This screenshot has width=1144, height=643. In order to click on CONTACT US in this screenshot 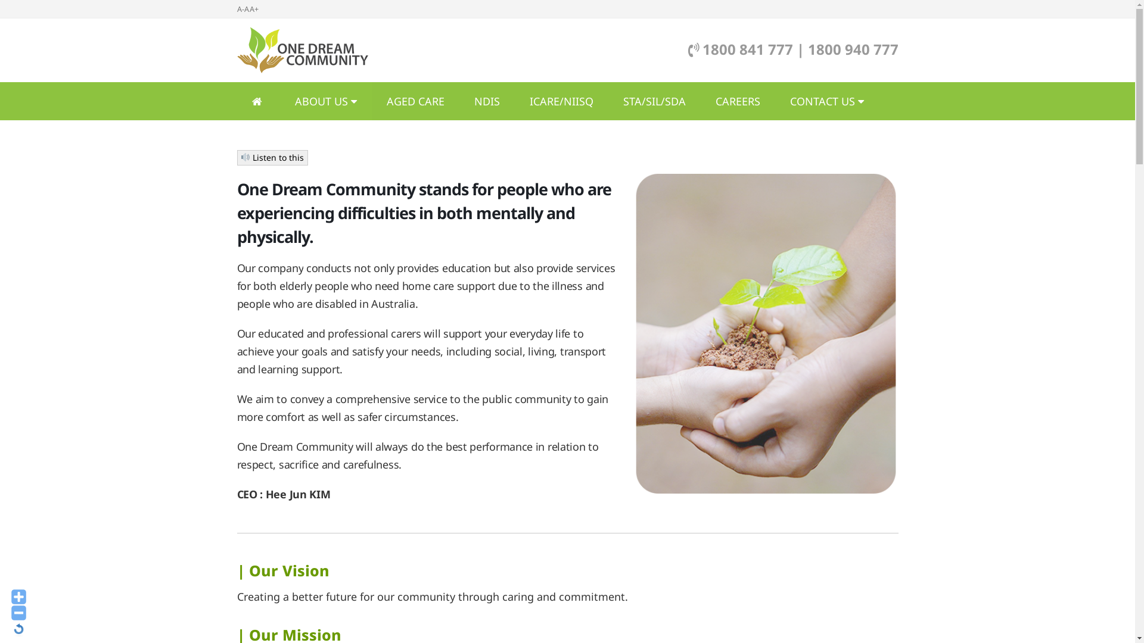, I will do `click(826, 101)`.